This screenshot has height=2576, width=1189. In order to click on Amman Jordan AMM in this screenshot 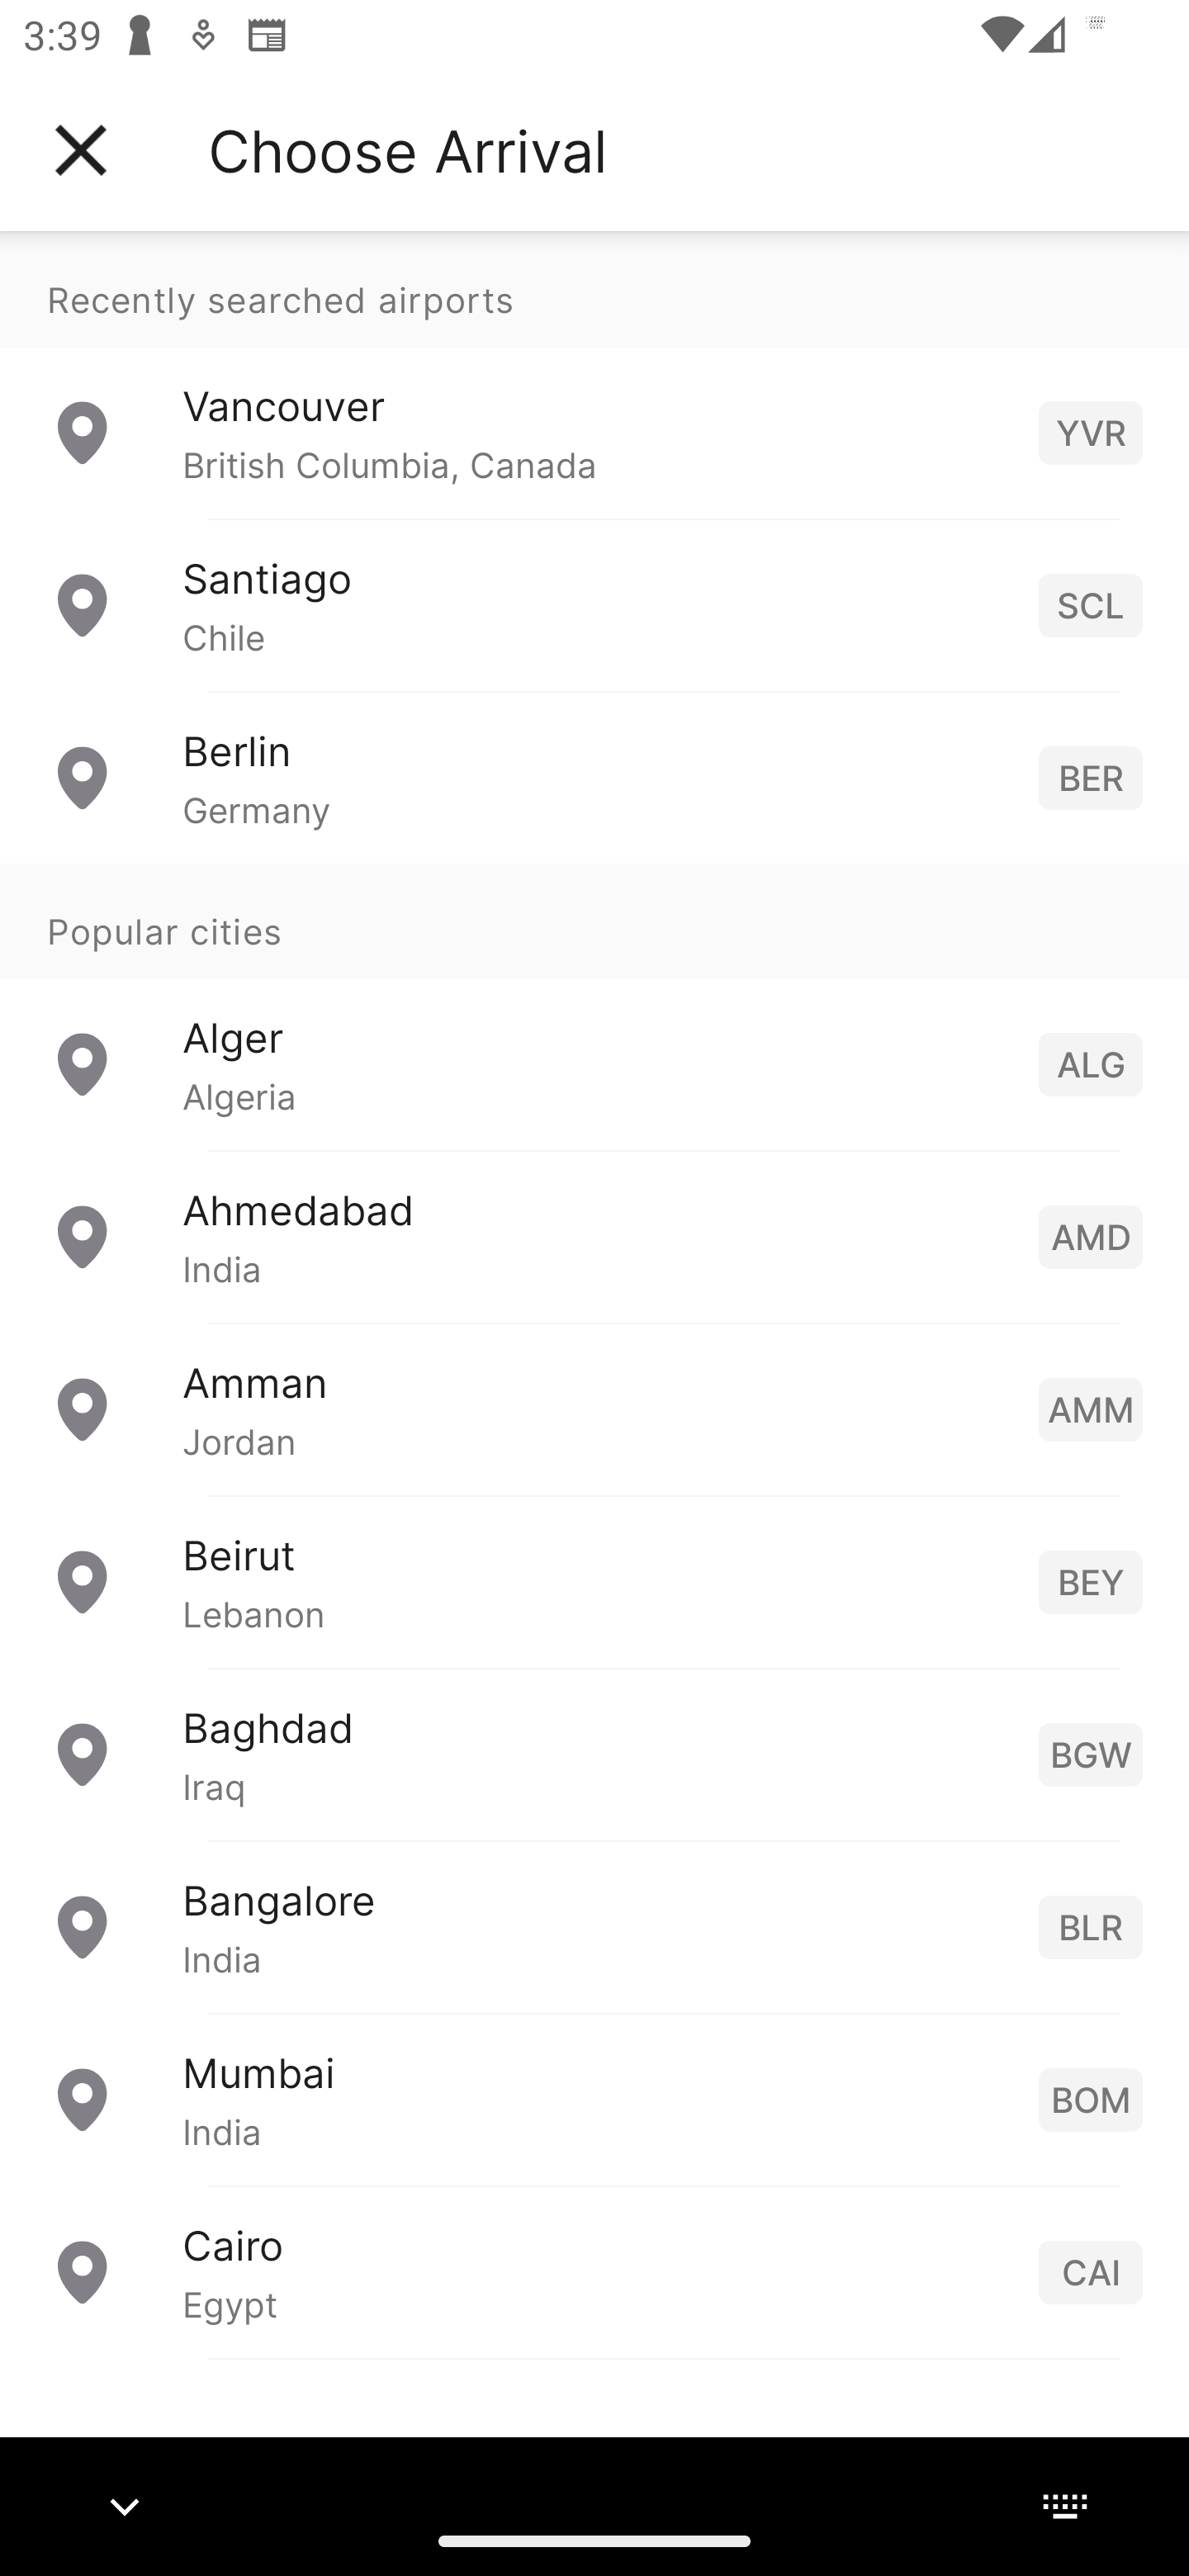, I will do `click(594, 1407)`.